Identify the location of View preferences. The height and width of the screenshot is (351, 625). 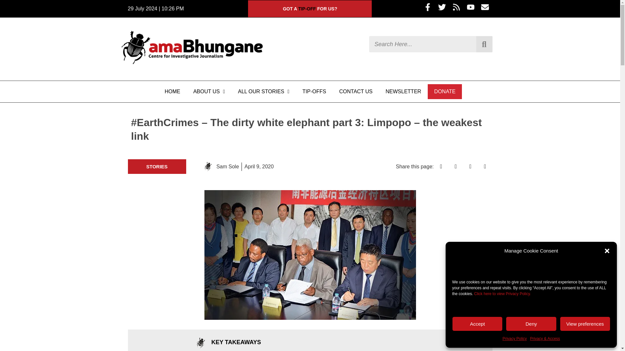
(585, 324).